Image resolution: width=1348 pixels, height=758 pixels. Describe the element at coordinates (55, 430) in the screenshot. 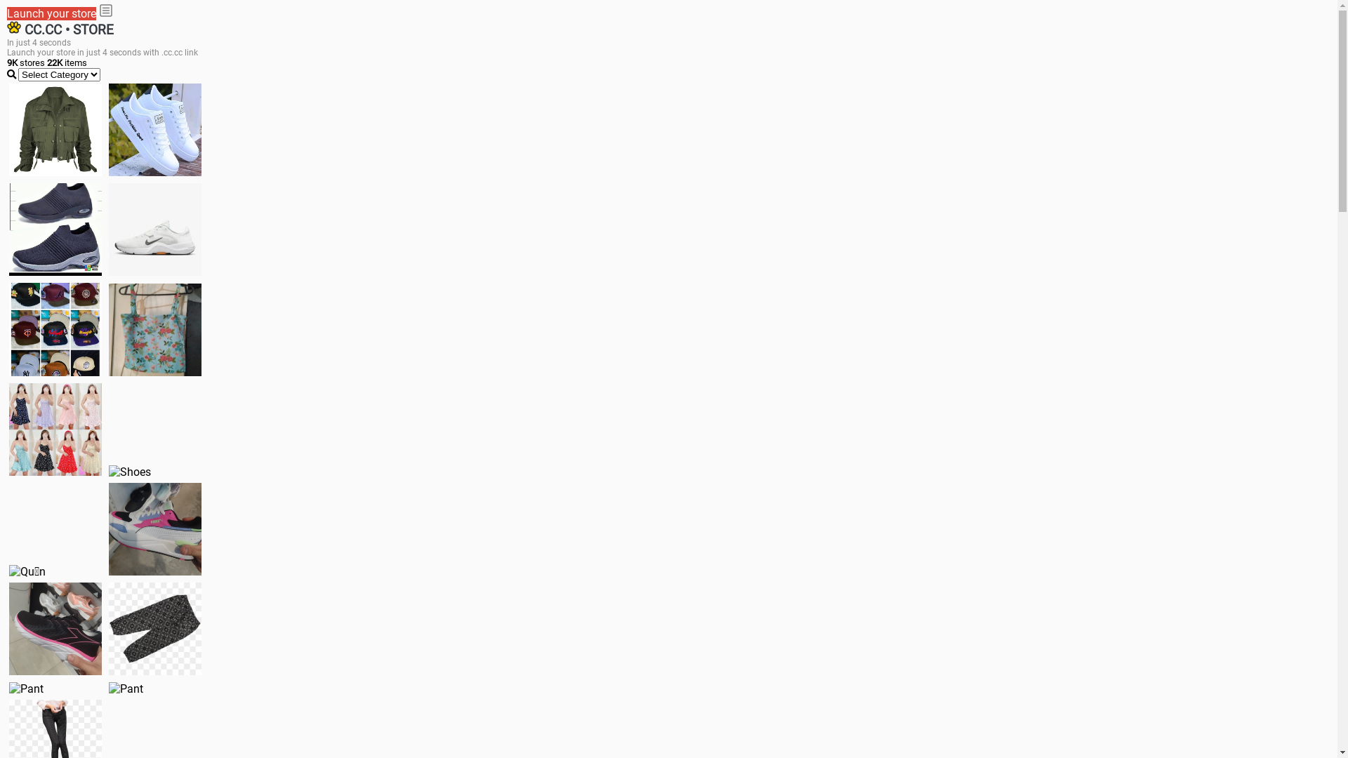

I see `Dress/square nect top` at that location.